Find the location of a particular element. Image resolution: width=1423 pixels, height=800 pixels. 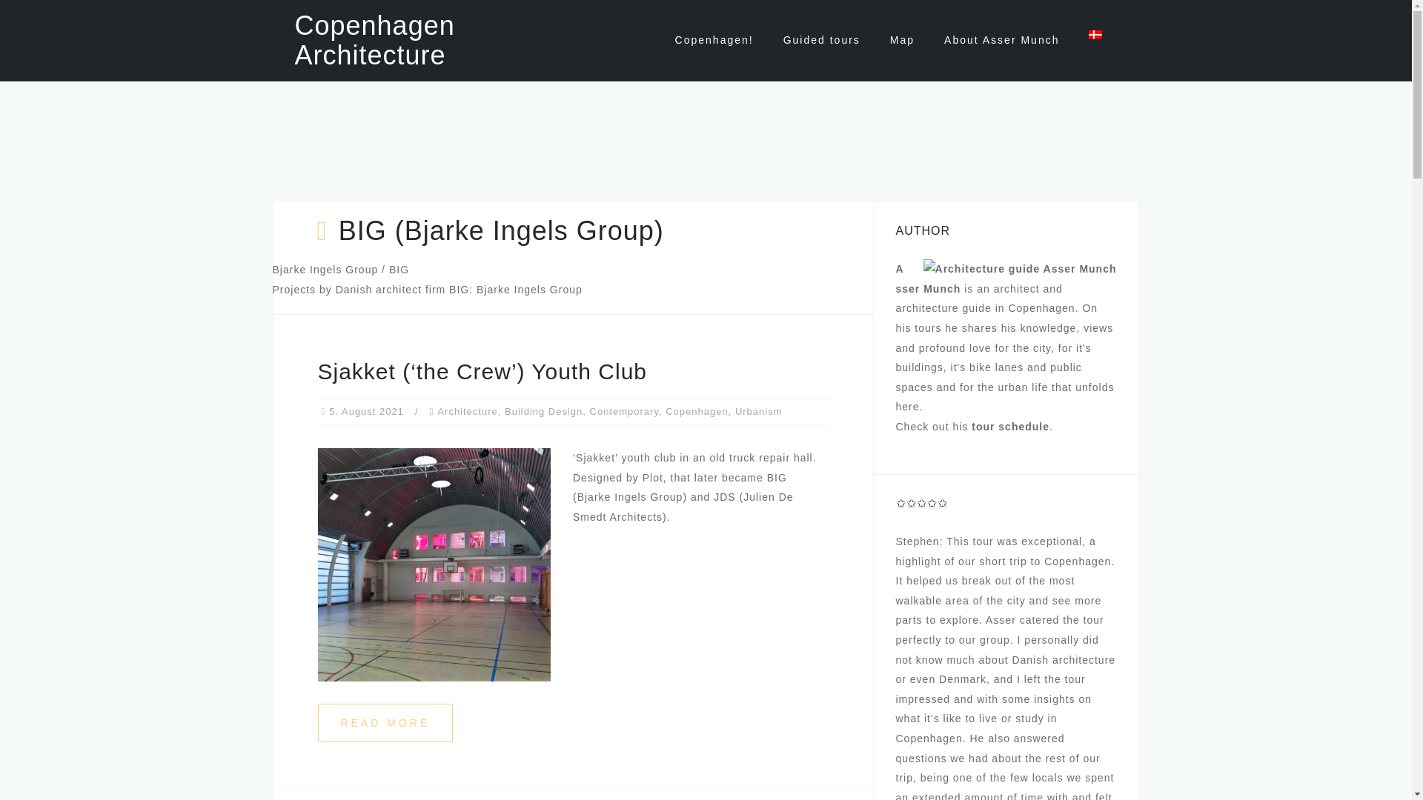

Urbanism is located at coordinates (759, 410).